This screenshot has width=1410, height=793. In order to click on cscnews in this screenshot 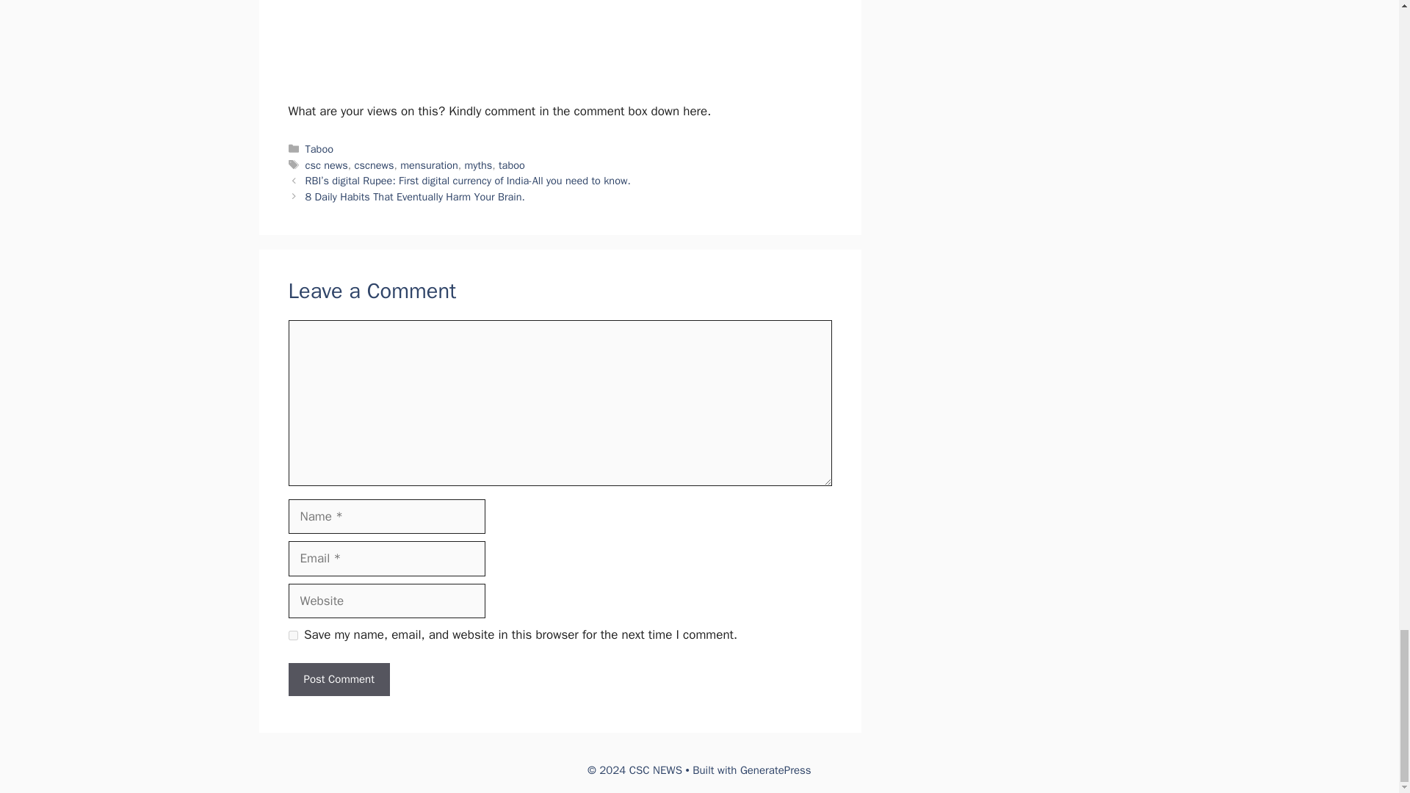, I will do `click(375, 165)`.